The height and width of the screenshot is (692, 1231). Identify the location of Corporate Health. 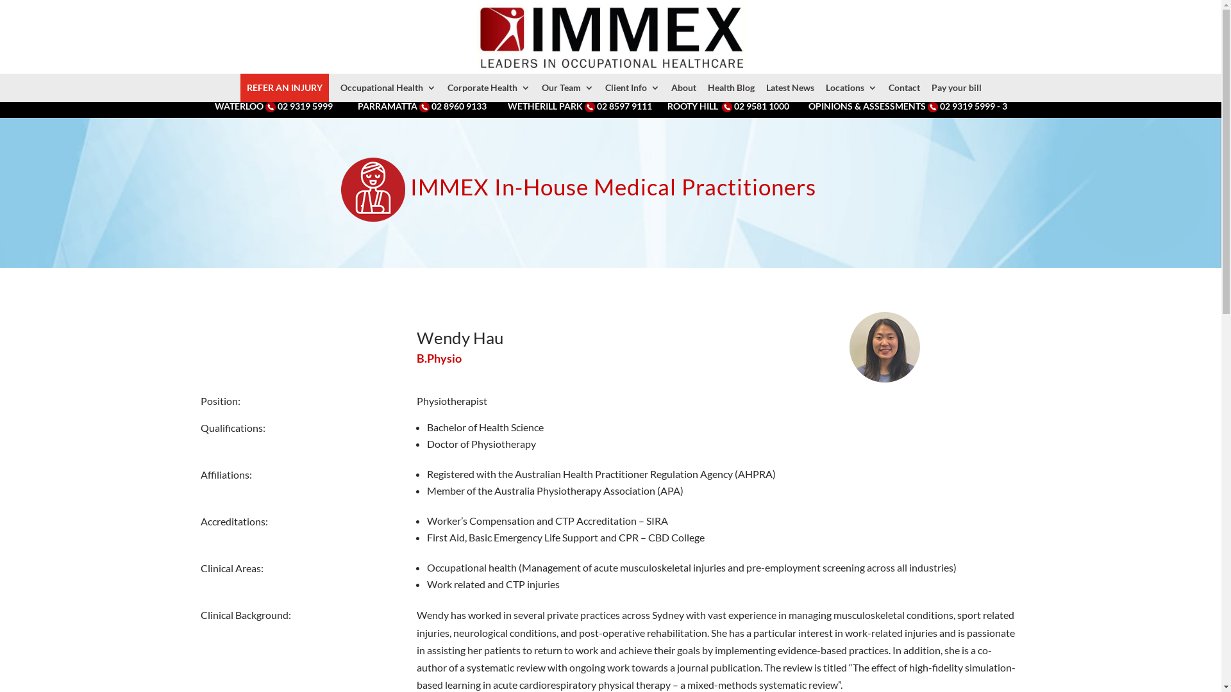
(489, 88).